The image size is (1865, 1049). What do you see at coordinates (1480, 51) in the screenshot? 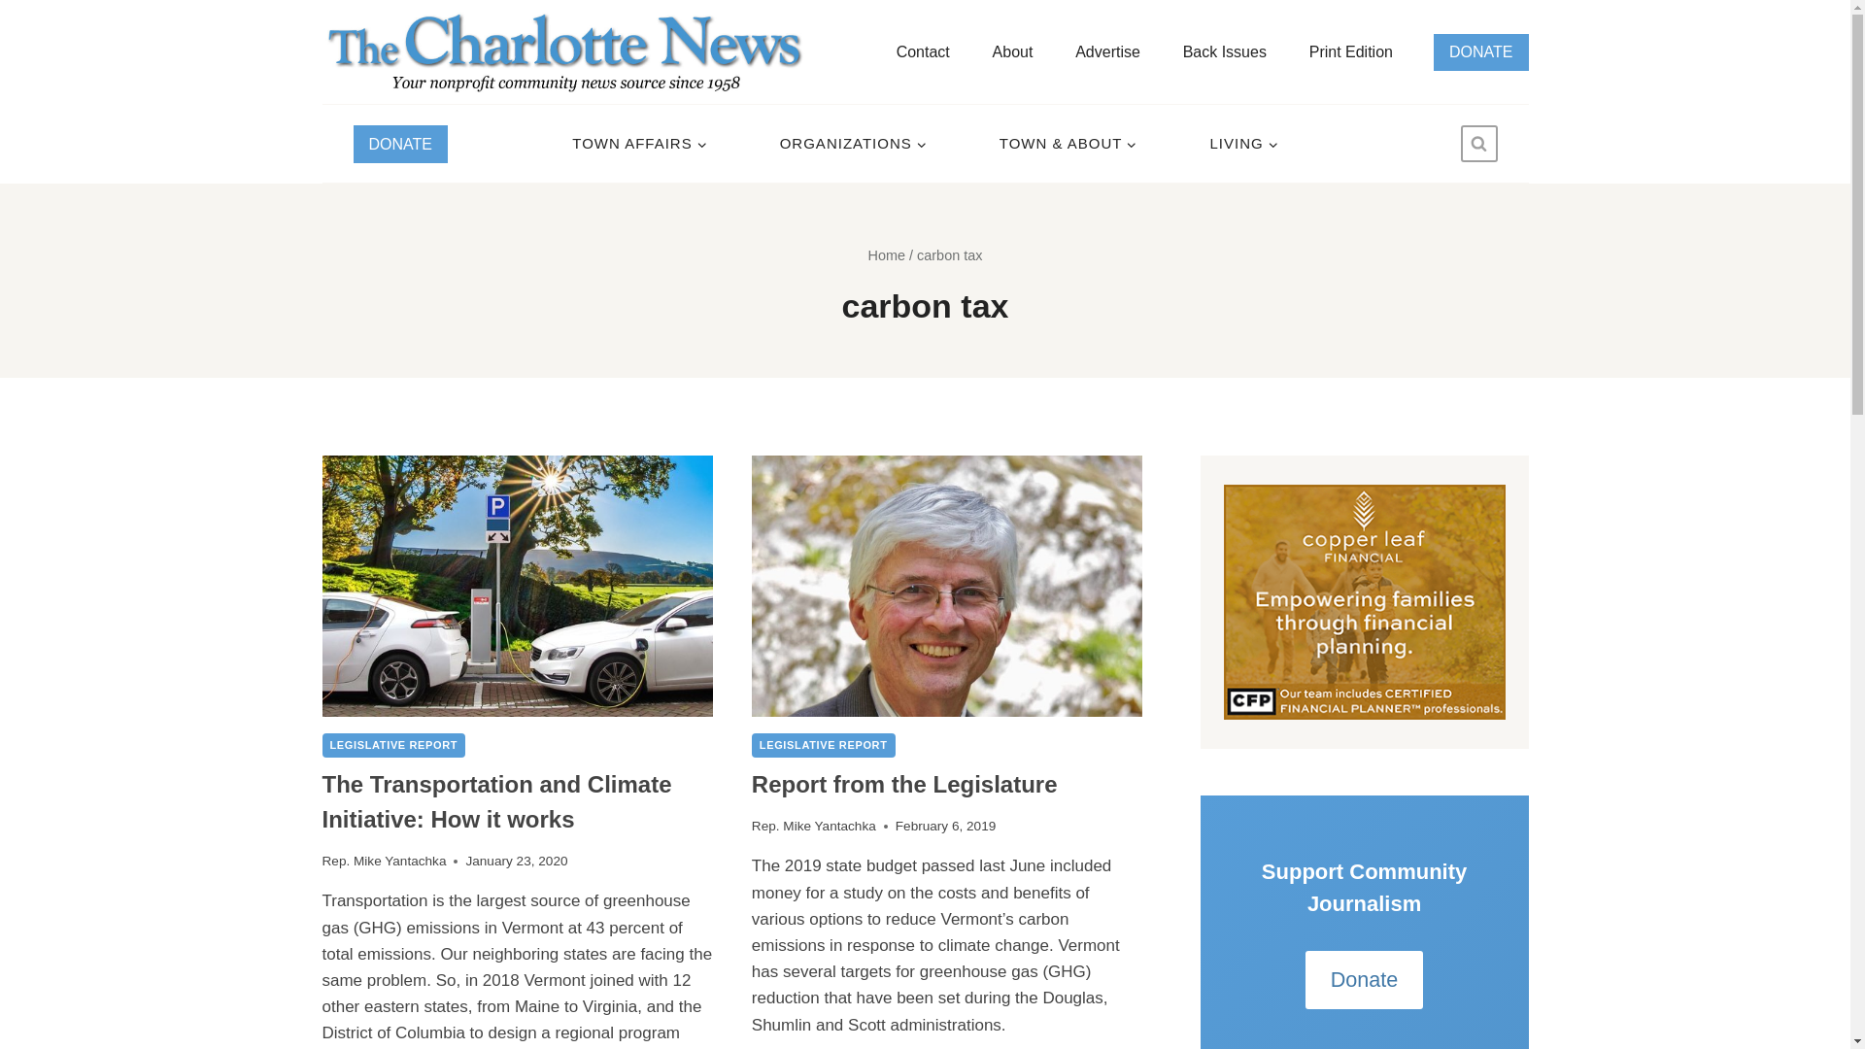
I see `DONATE` at bounding box center [1480, 51].